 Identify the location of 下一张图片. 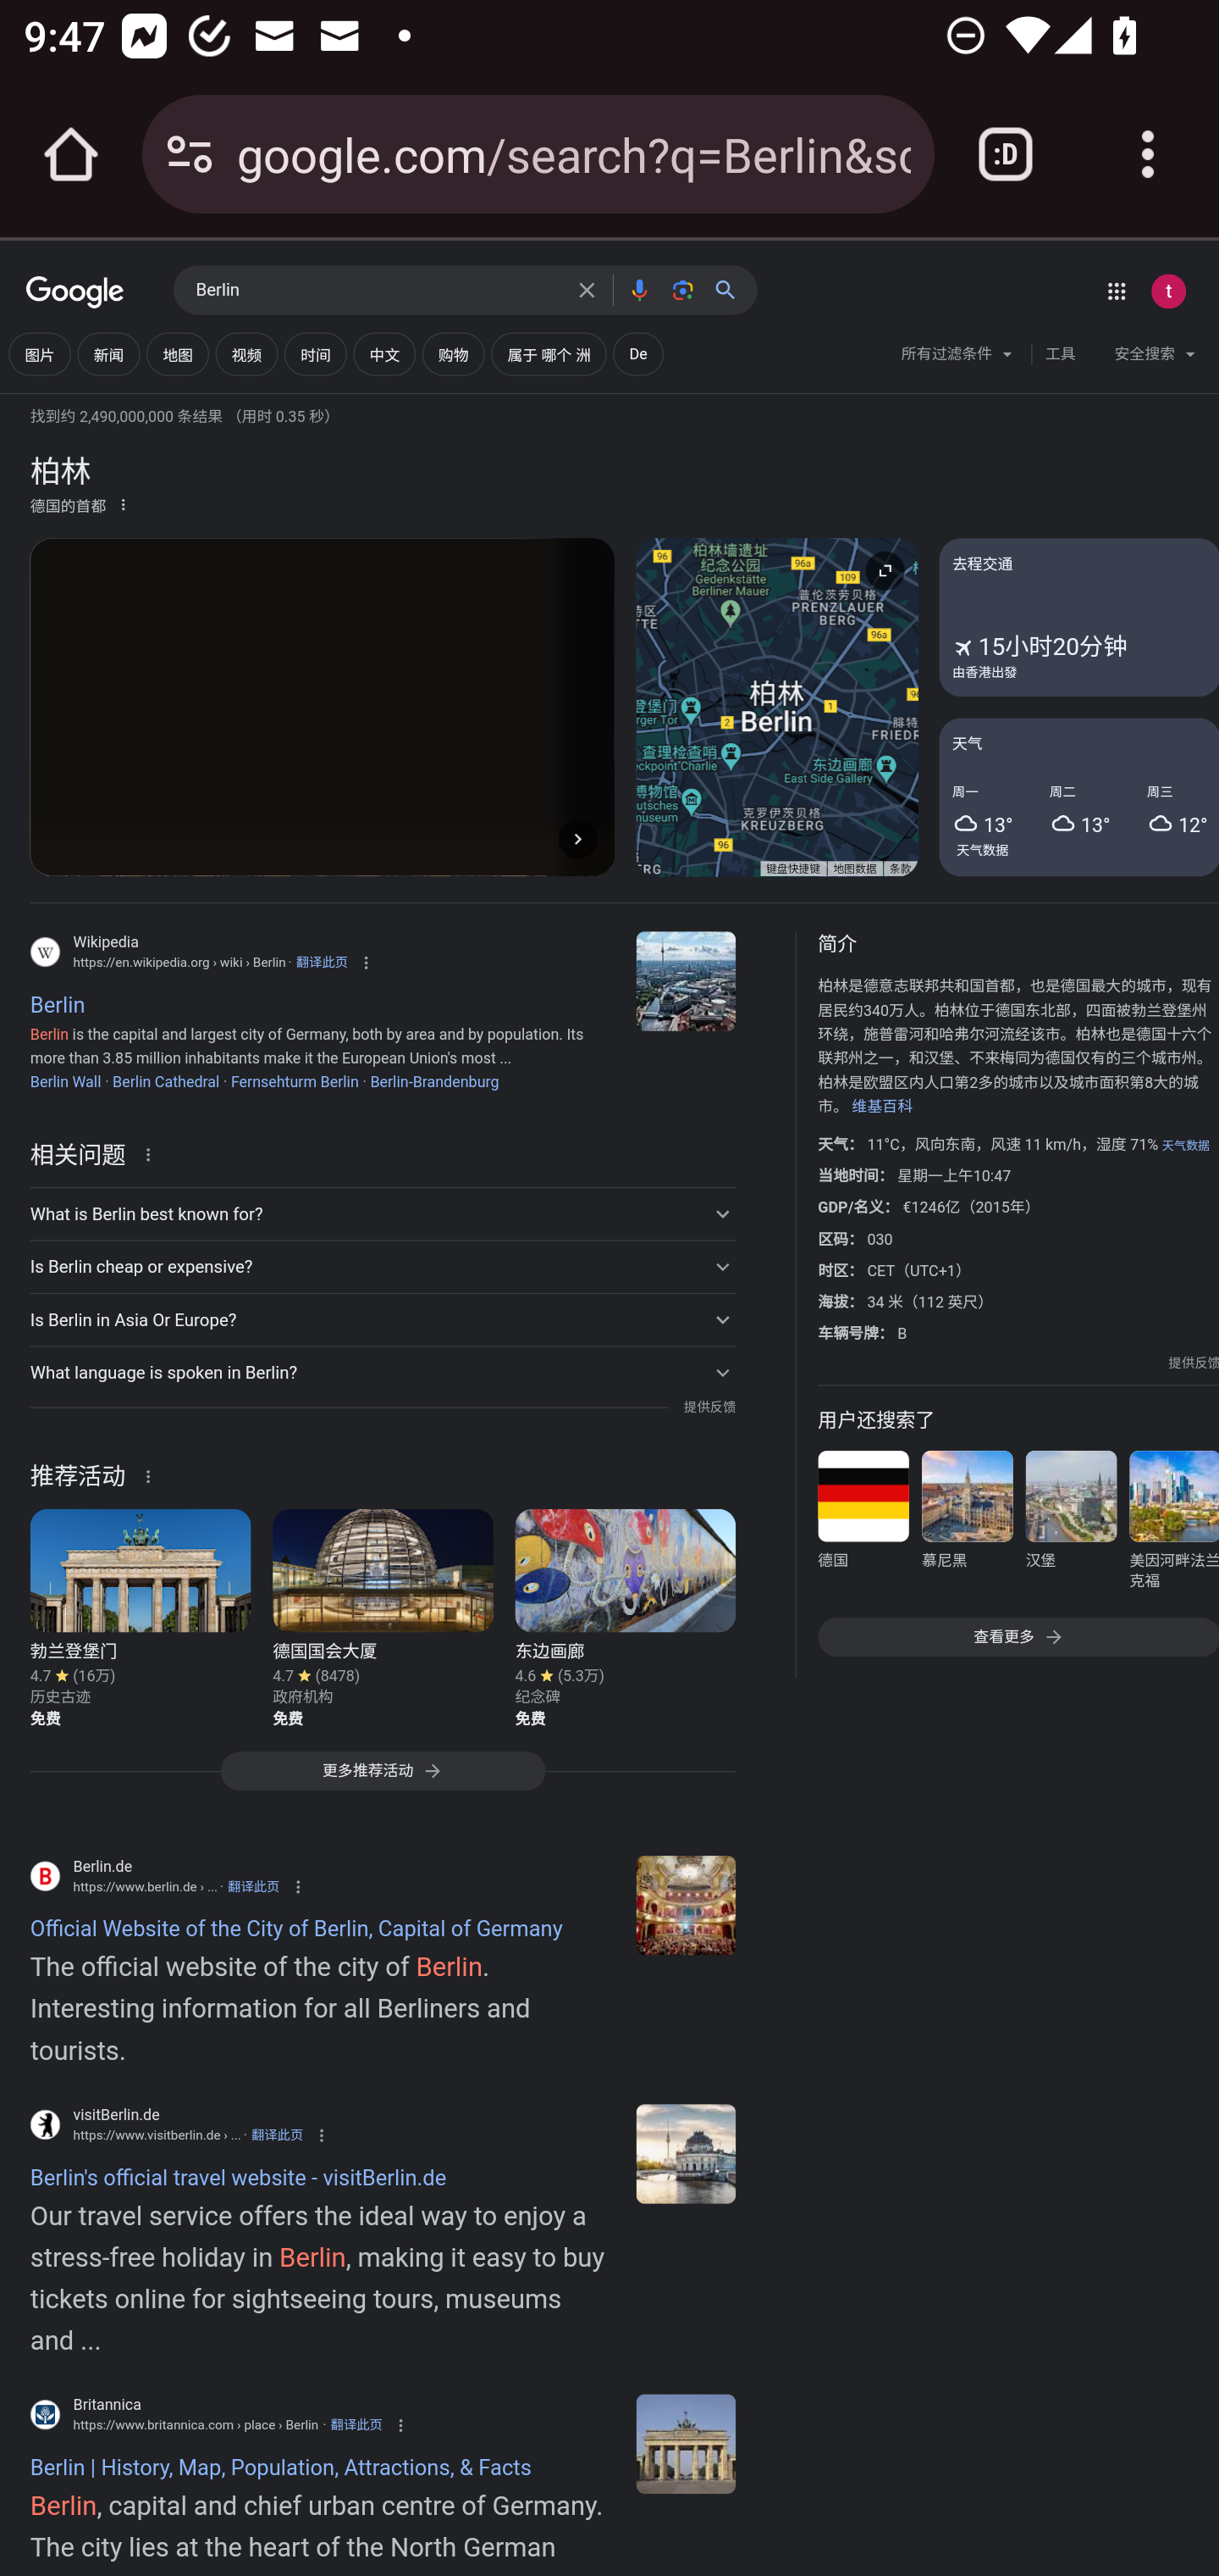
(577, 838).